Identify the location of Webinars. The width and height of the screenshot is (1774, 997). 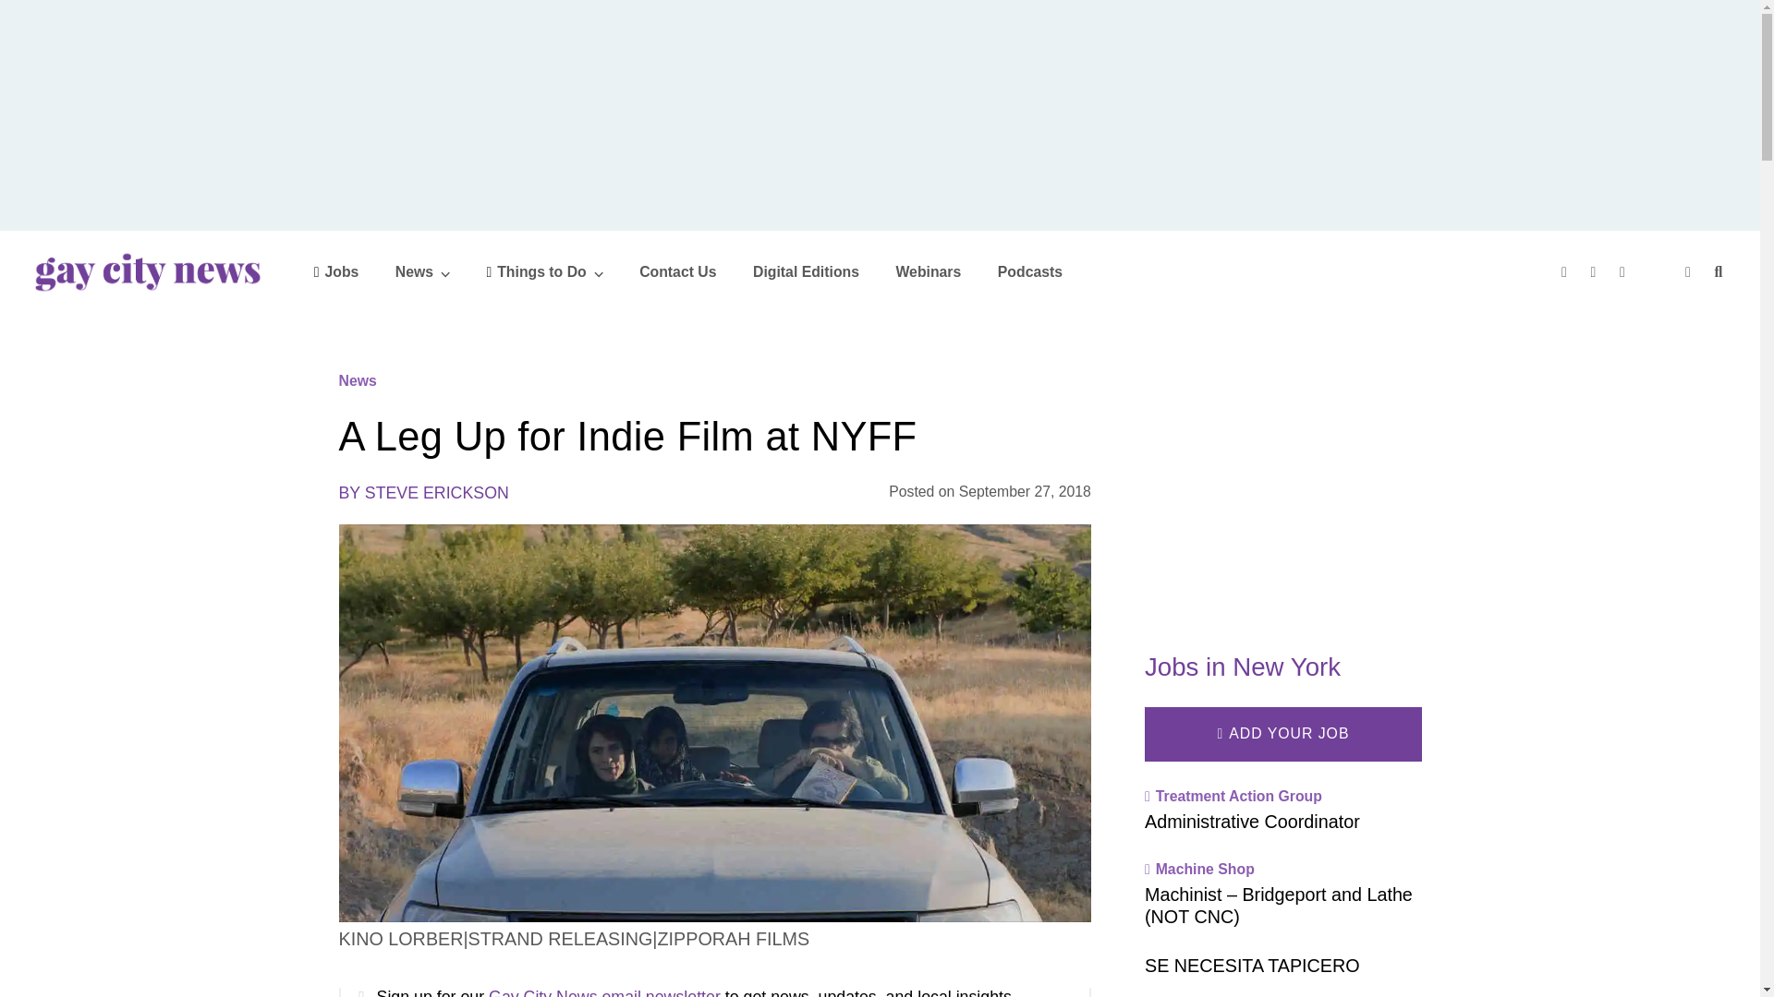
(928, 271).